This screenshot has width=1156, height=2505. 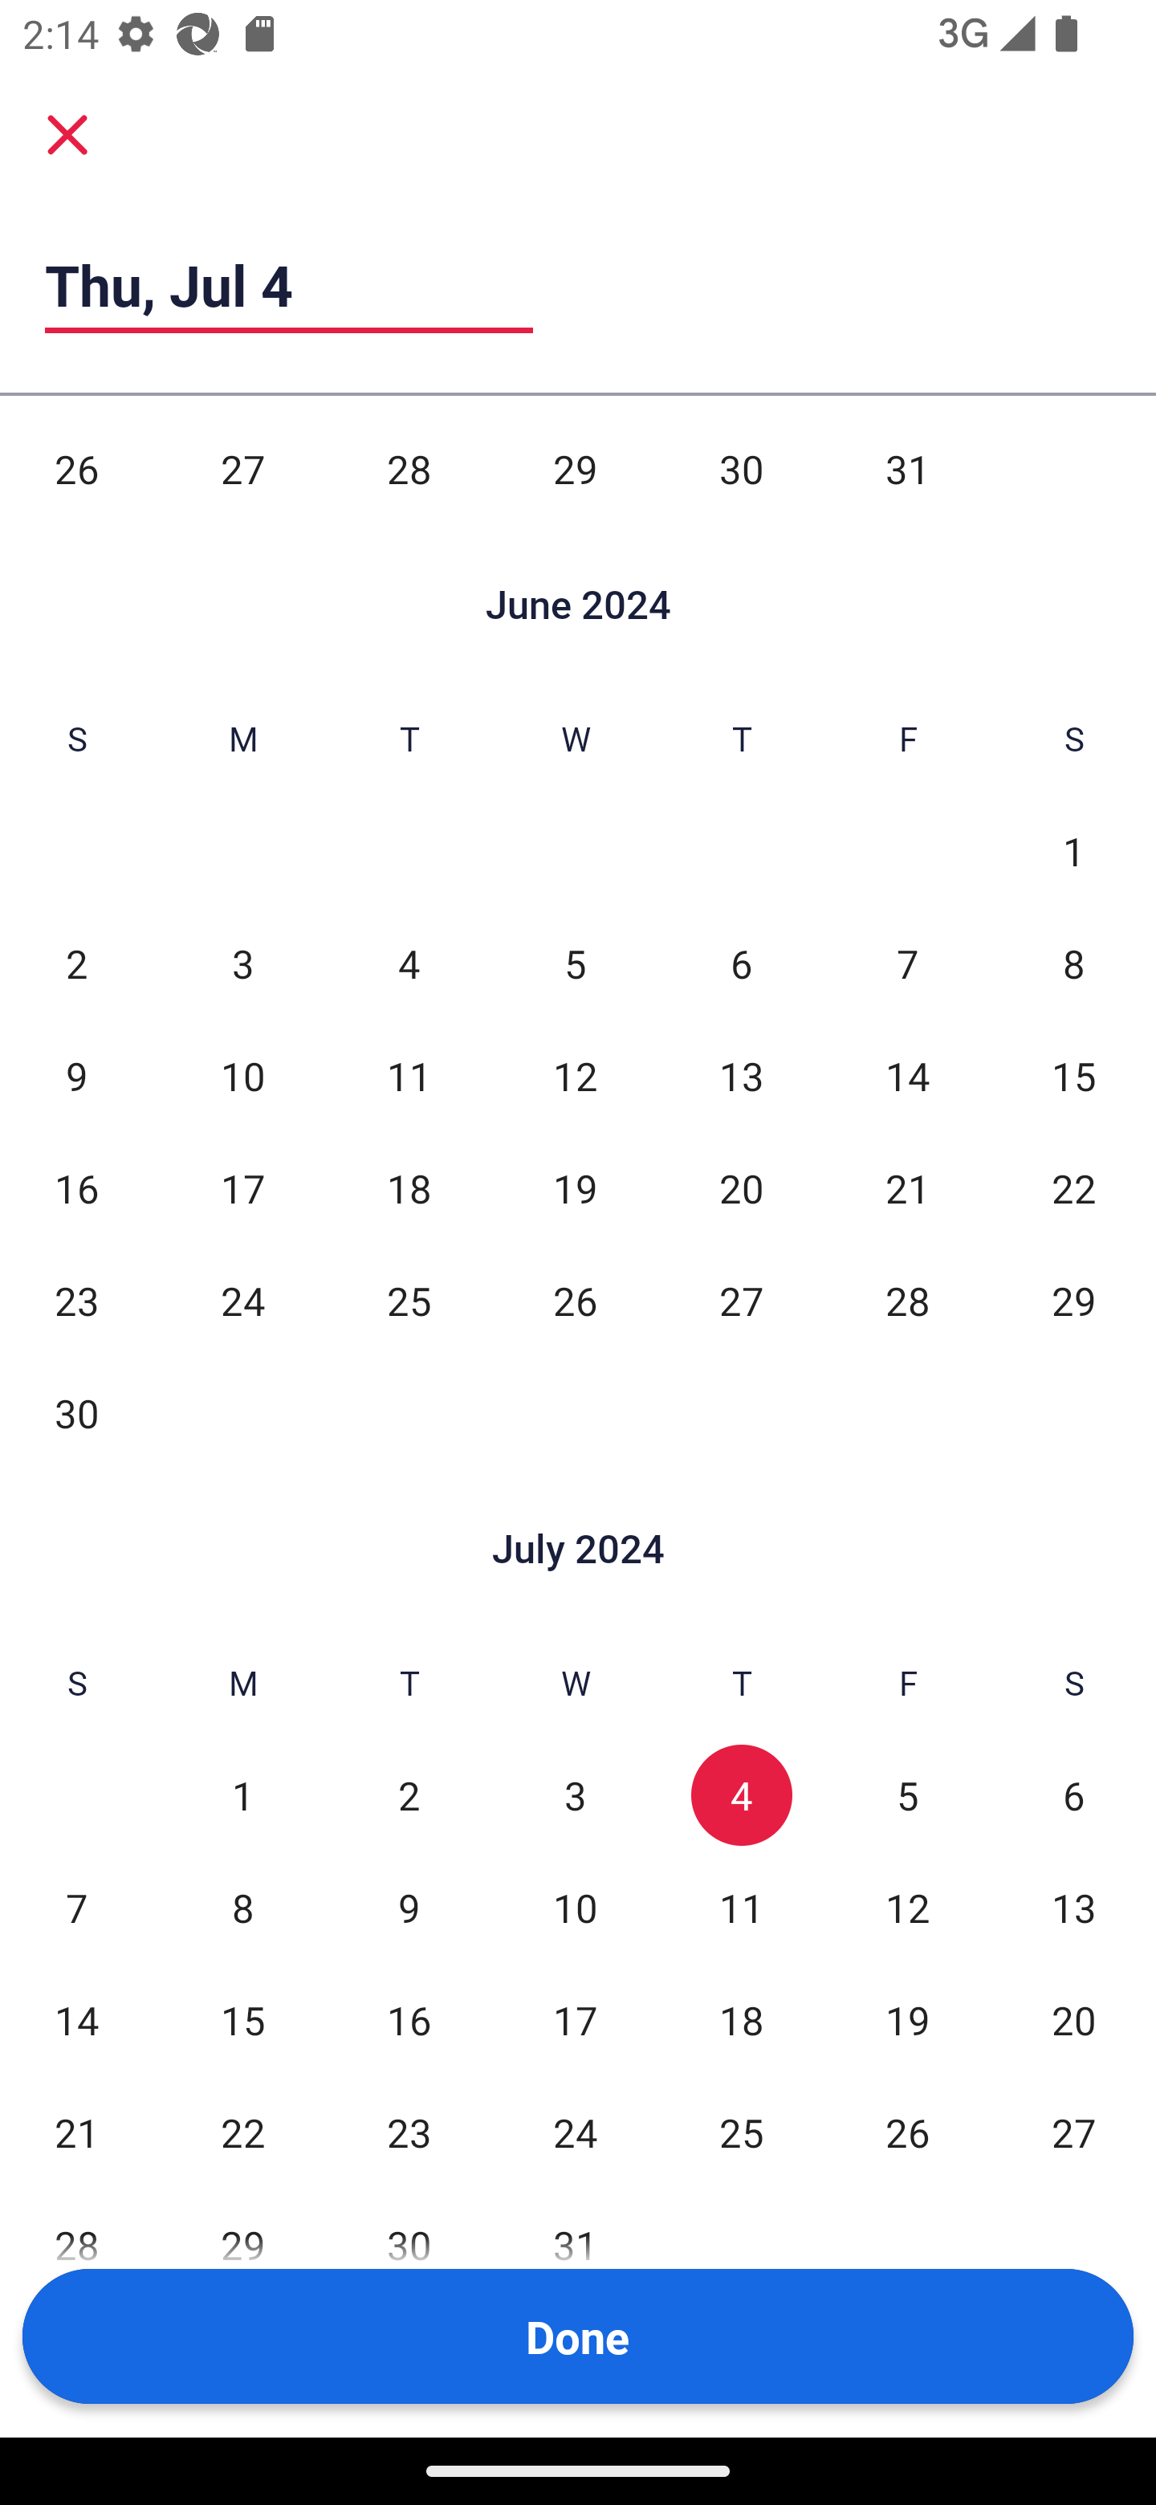 What do you see at coordinates (76, 469) in the screenshot?
I see `26 Sun, May 26, Not Selected` at bounding box center [76, 469].